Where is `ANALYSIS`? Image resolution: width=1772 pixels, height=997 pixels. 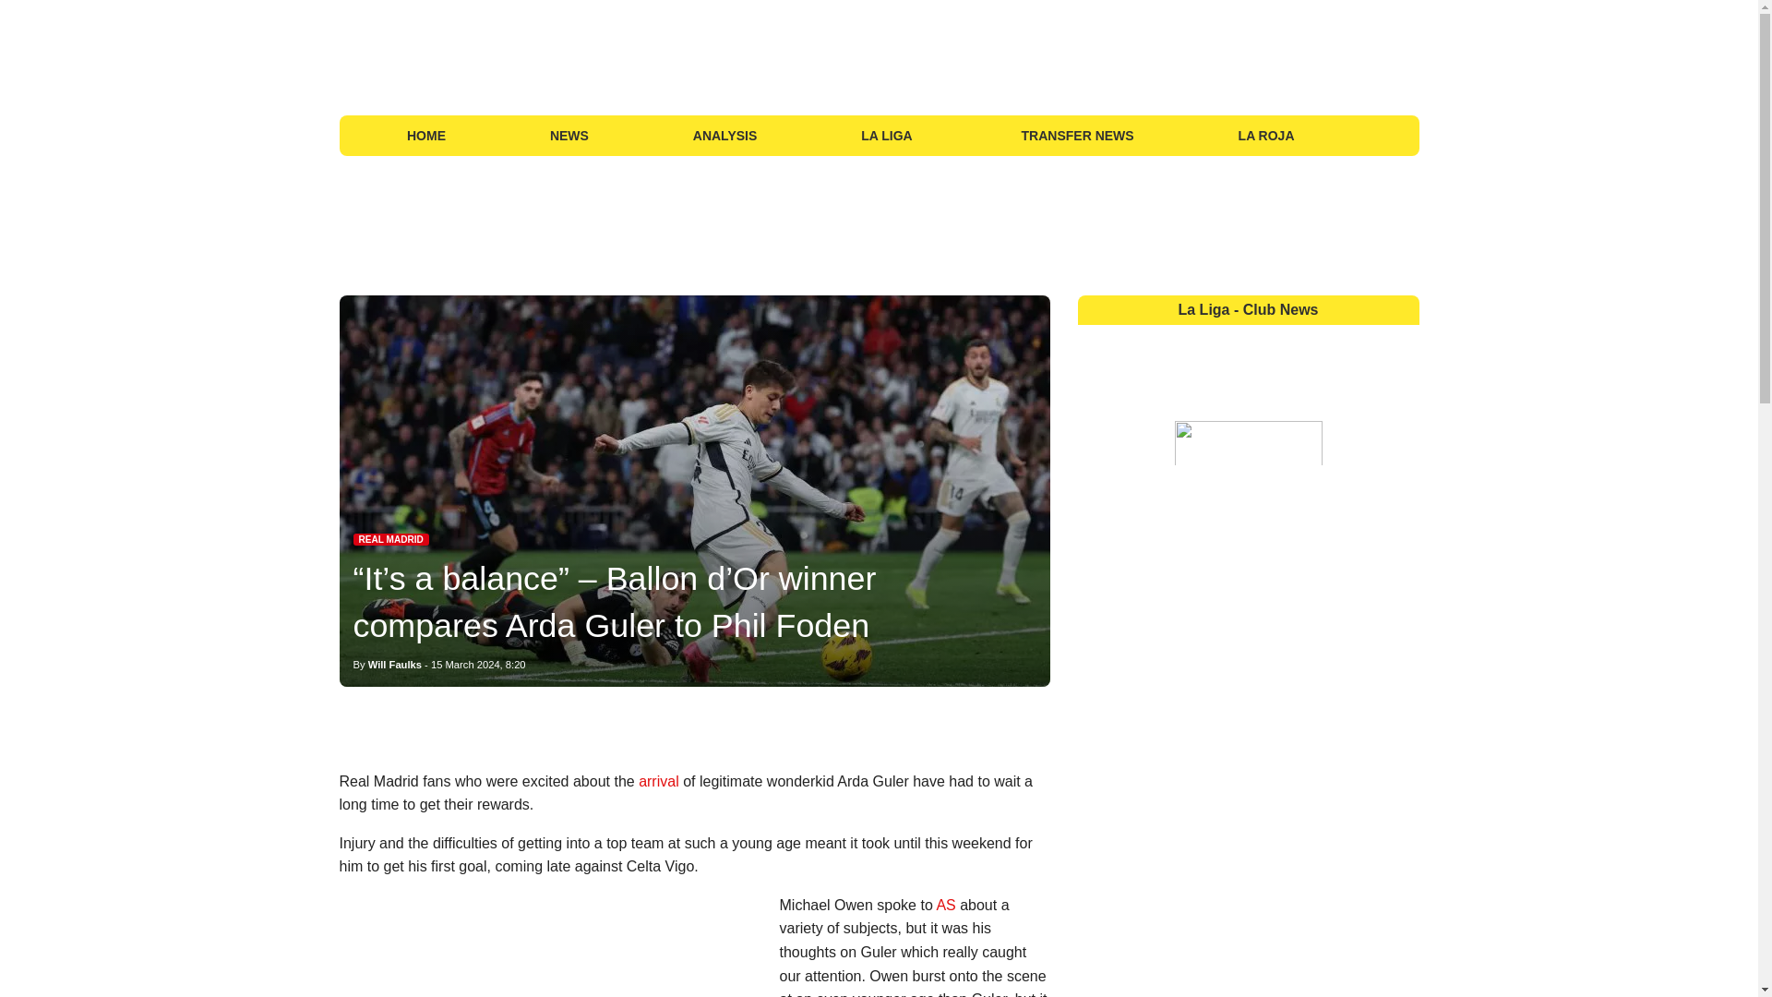
ANALYSIS is located at coordinates (724, 135).